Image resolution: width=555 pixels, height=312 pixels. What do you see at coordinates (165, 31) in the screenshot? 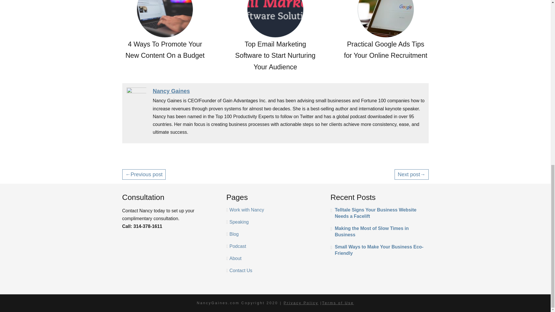
I see `4 Ways To Promote Your New Content On a Budget` at bounding box center [165, 31].